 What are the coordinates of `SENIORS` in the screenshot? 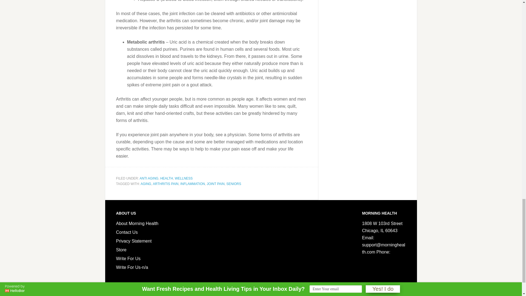 It's located at (233, 184).